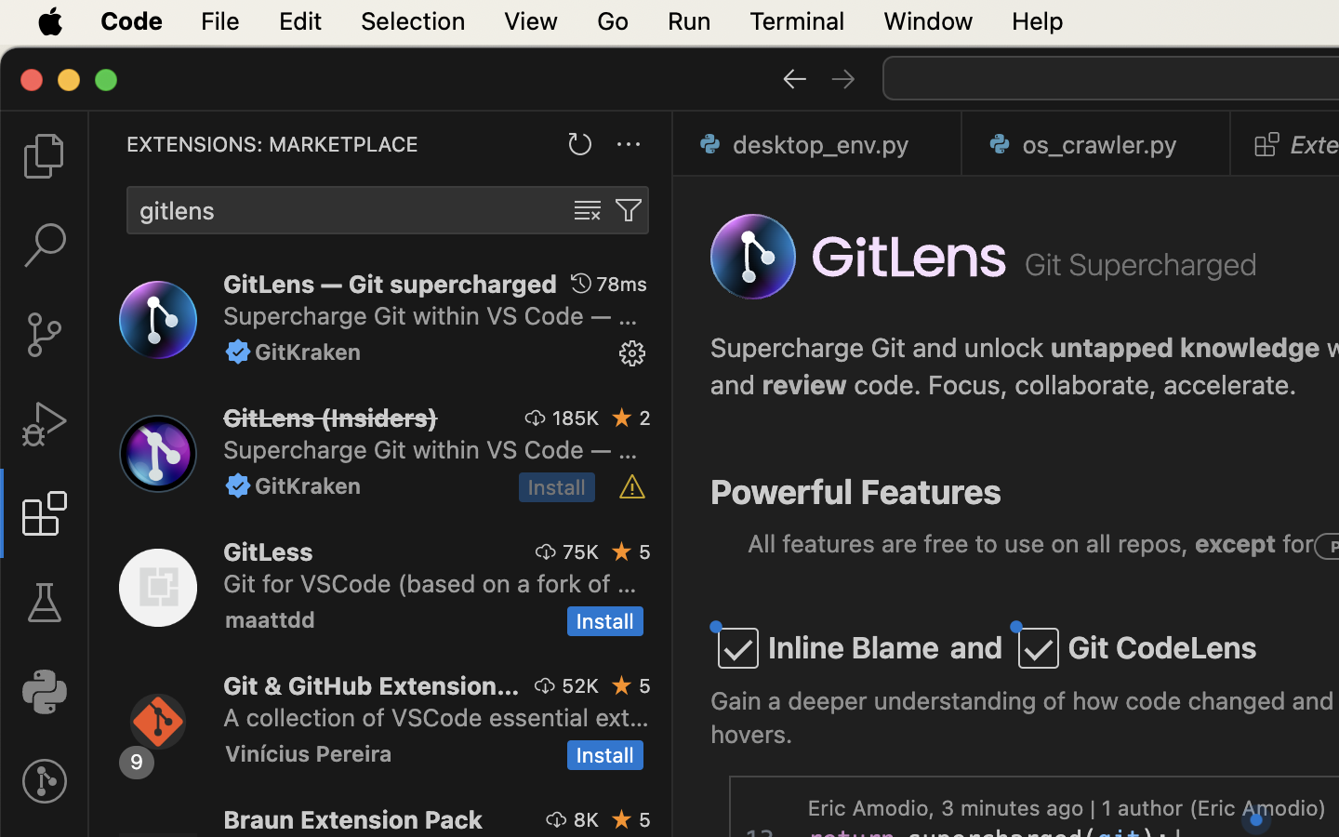 Image resolution: width=1339 pixels, height=837 pixels. Describe the element at coordinates (1162, 648) in the screenshot. I see `Git CodeLens` at that location.